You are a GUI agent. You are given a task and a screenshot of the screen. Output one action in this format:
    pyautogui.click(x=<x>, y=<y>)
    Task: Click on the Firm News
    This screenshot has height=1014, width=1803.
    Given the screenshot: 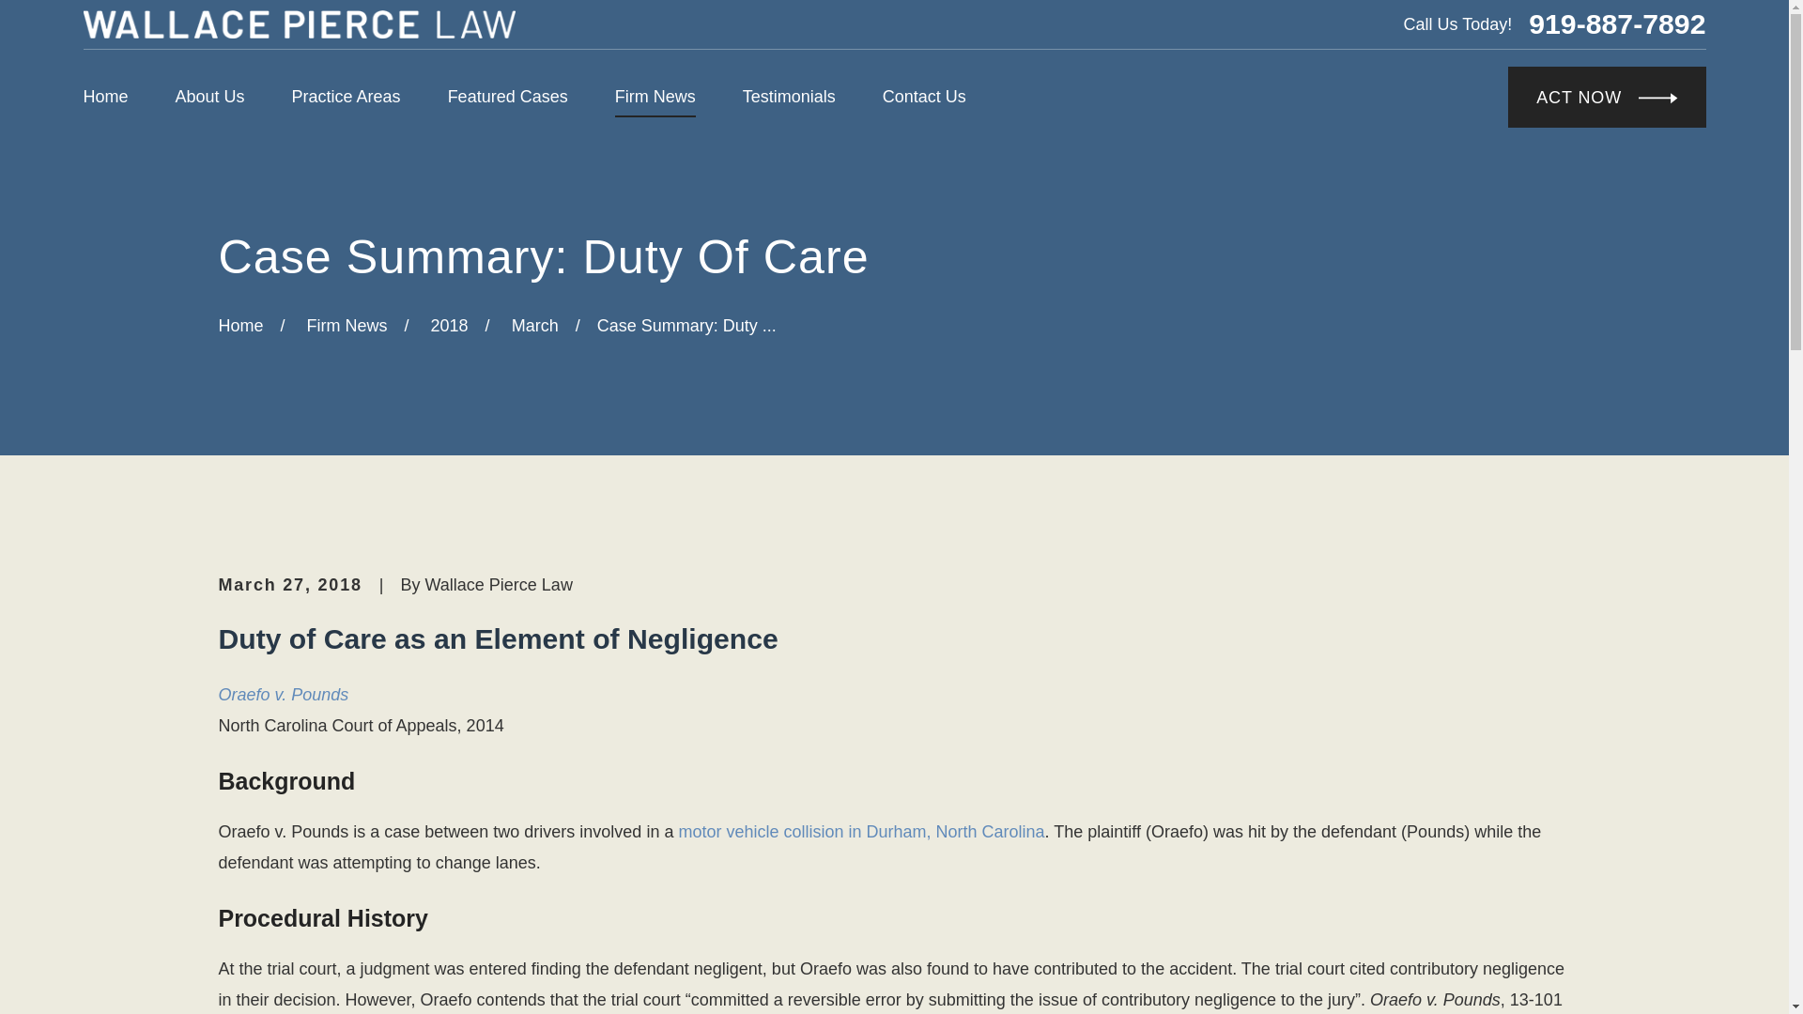 What is the action you would take?
    pyautogui.click(x=655, y=98)
    